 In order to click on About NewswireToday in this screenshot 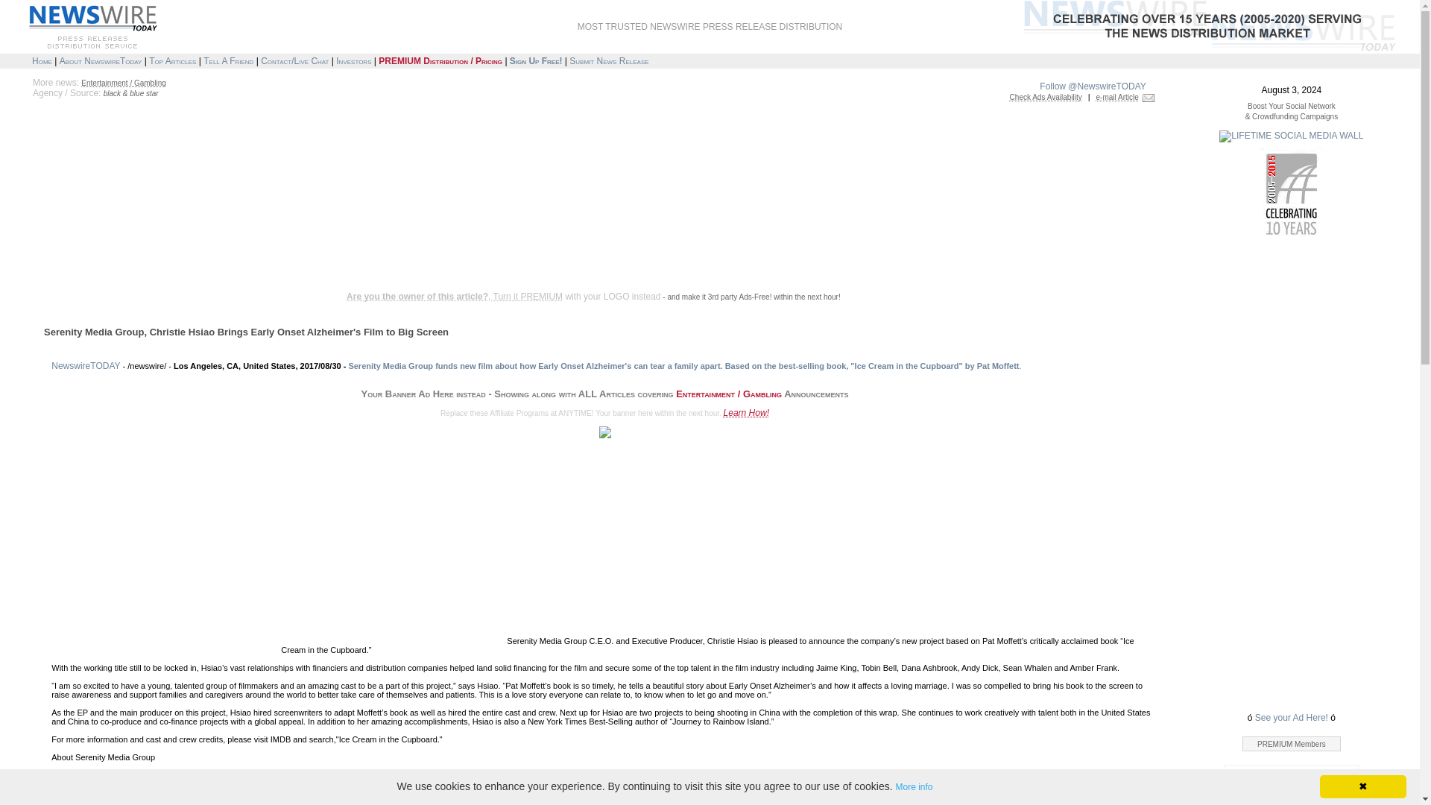, I will do `click(101, 60)`.